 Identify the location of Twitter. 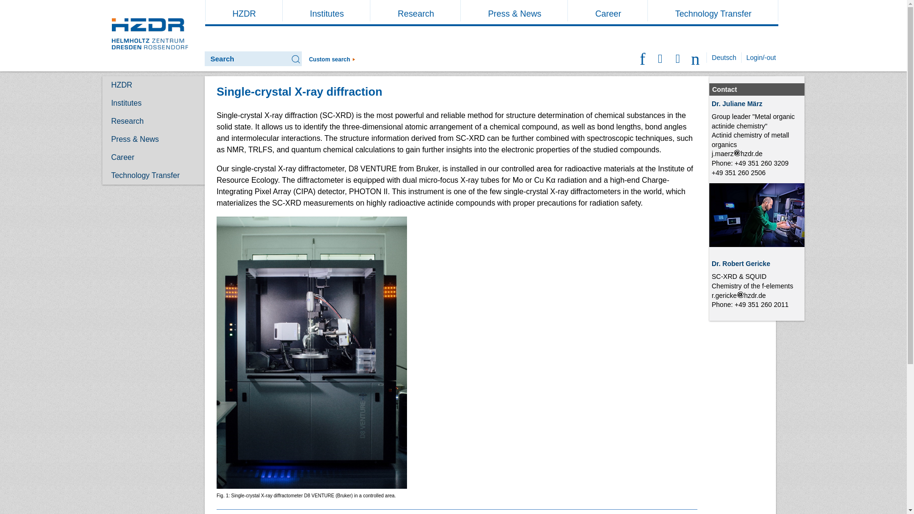
(643, 57).